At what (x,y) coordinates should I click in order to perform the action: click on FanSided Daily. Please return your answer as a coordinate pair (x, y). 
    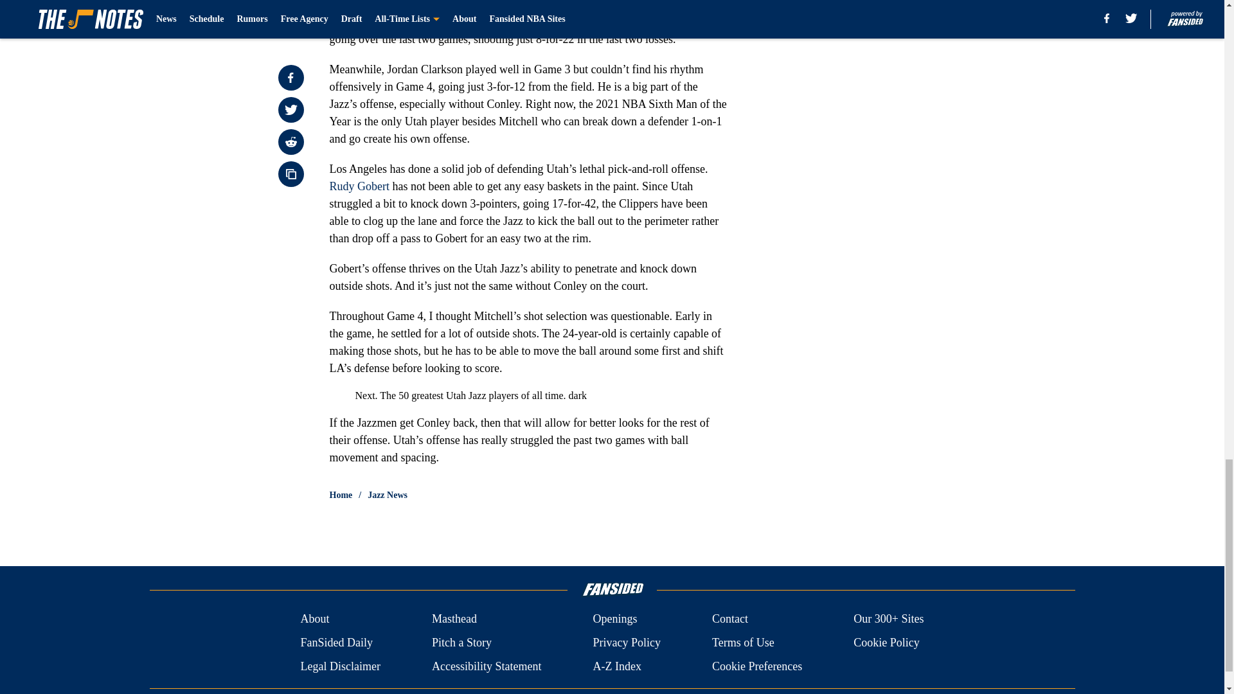
    Looking at the image, I should click on (335, 643).